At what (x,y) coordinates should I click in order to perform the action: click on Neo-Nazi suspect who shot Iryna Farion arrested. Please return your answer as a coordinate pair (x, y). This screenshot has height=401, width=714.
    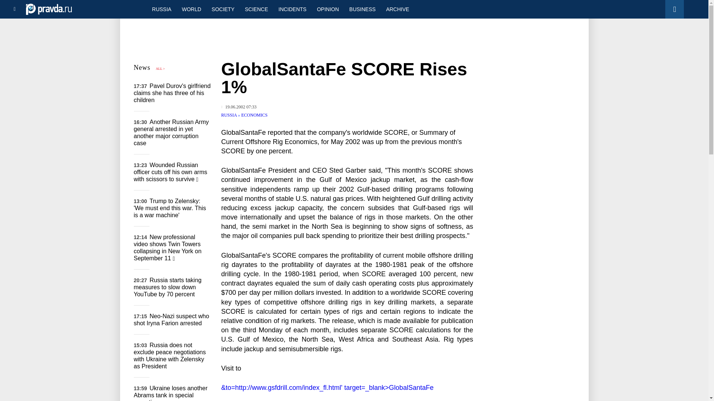
    Looking at the image, I should click on (171, 320).